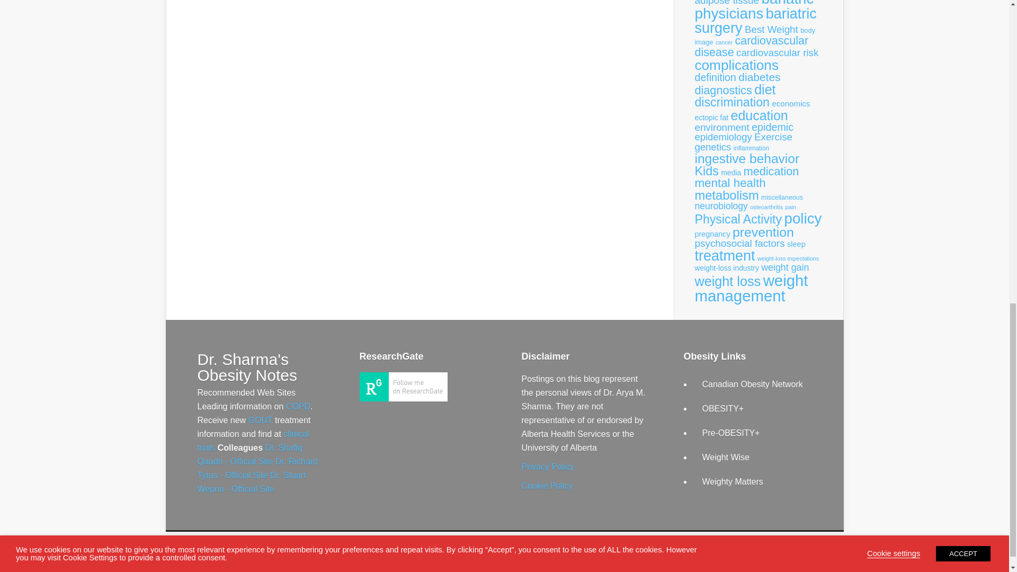 Image resolution: width=1017 pixels, height=572 pixels. What do you see at coordinates (751, 47) in the screenshot?
I see `cardiovascular disease` at bounding box center [751, 47].